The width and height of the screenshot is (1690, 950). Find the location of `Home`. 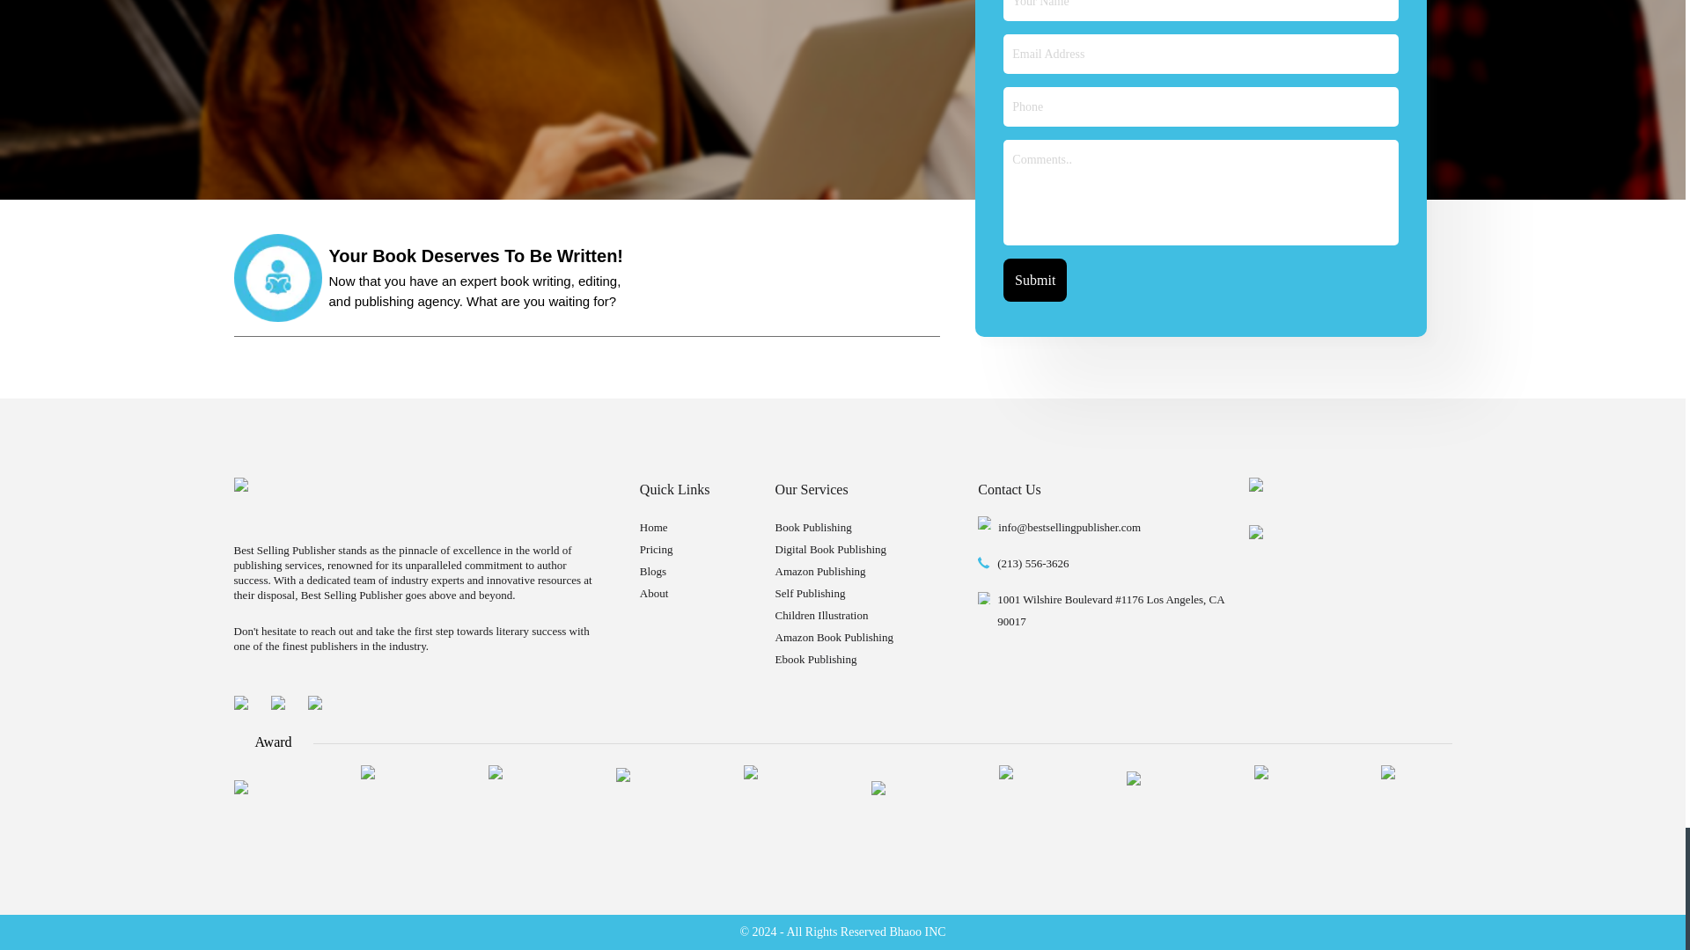

Home is located at coordinates (653, 526).